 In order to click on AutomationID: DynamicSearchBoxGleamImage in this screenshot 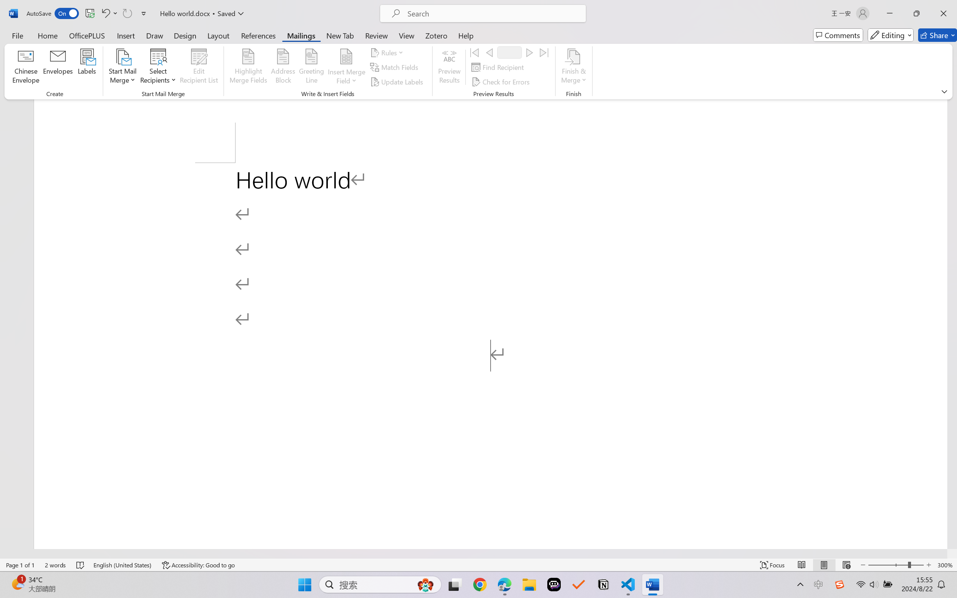, I will do `click(425, 585)`.